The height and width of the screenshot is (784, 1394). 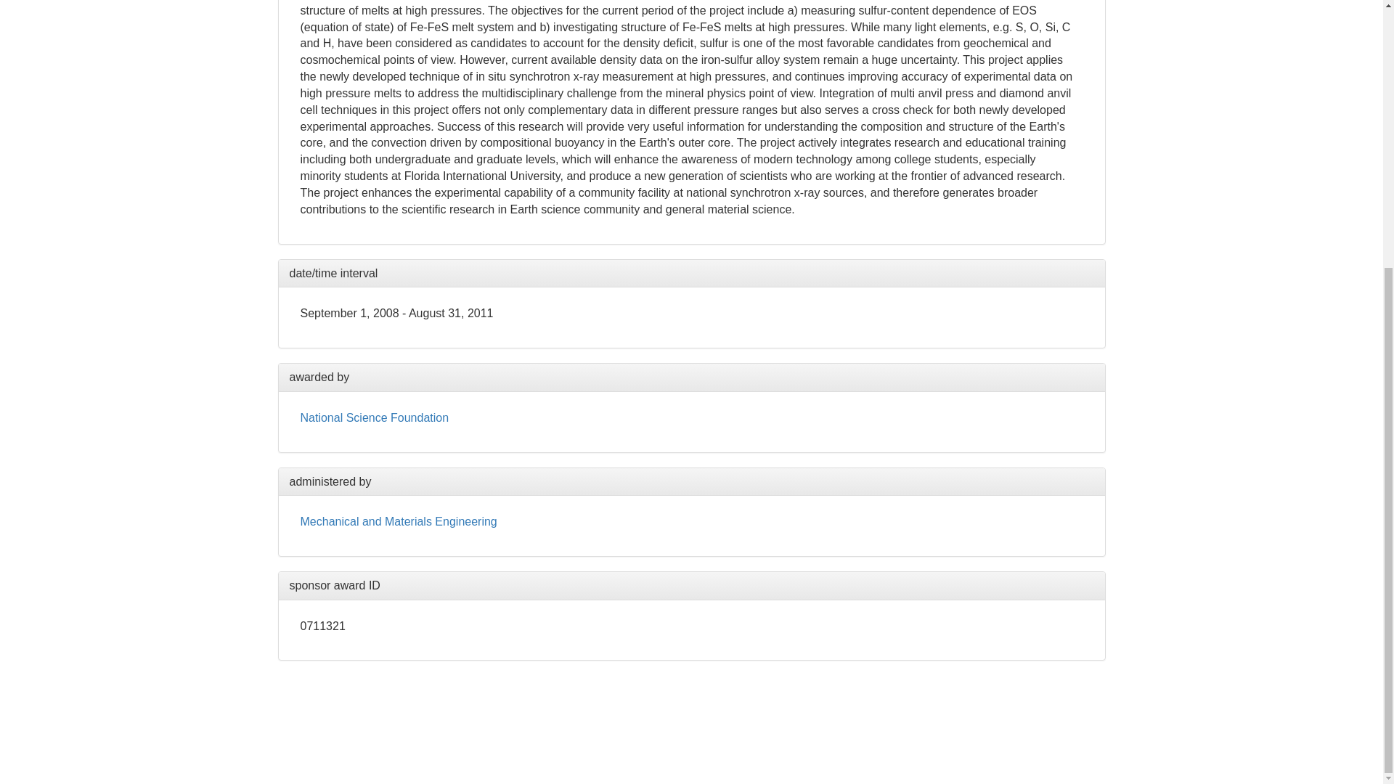 What do you see at coordinates (375, 418) in the screenshot?
I see `name` at bounding box center [375, 418].